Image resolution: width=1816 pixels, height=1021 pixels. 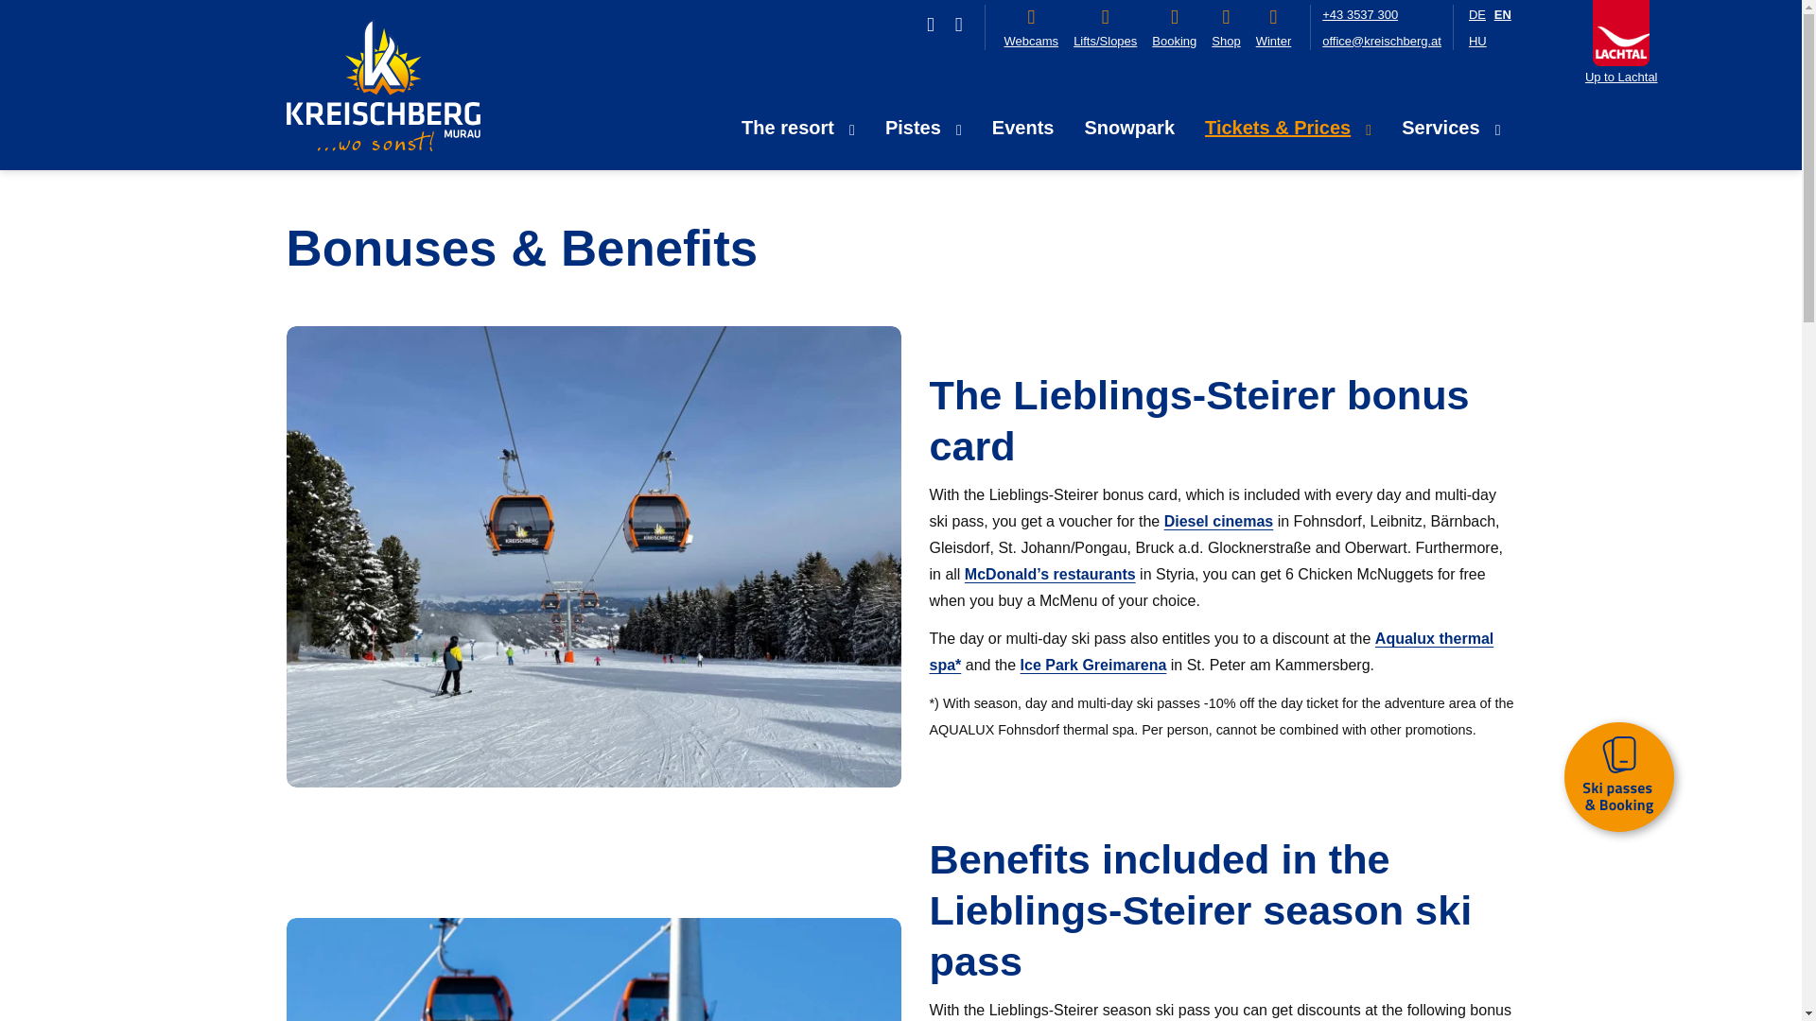 What do you see at coordinates (1502, 13) in the screenshot?
I see `EN` at bounding box center [1502, 13].